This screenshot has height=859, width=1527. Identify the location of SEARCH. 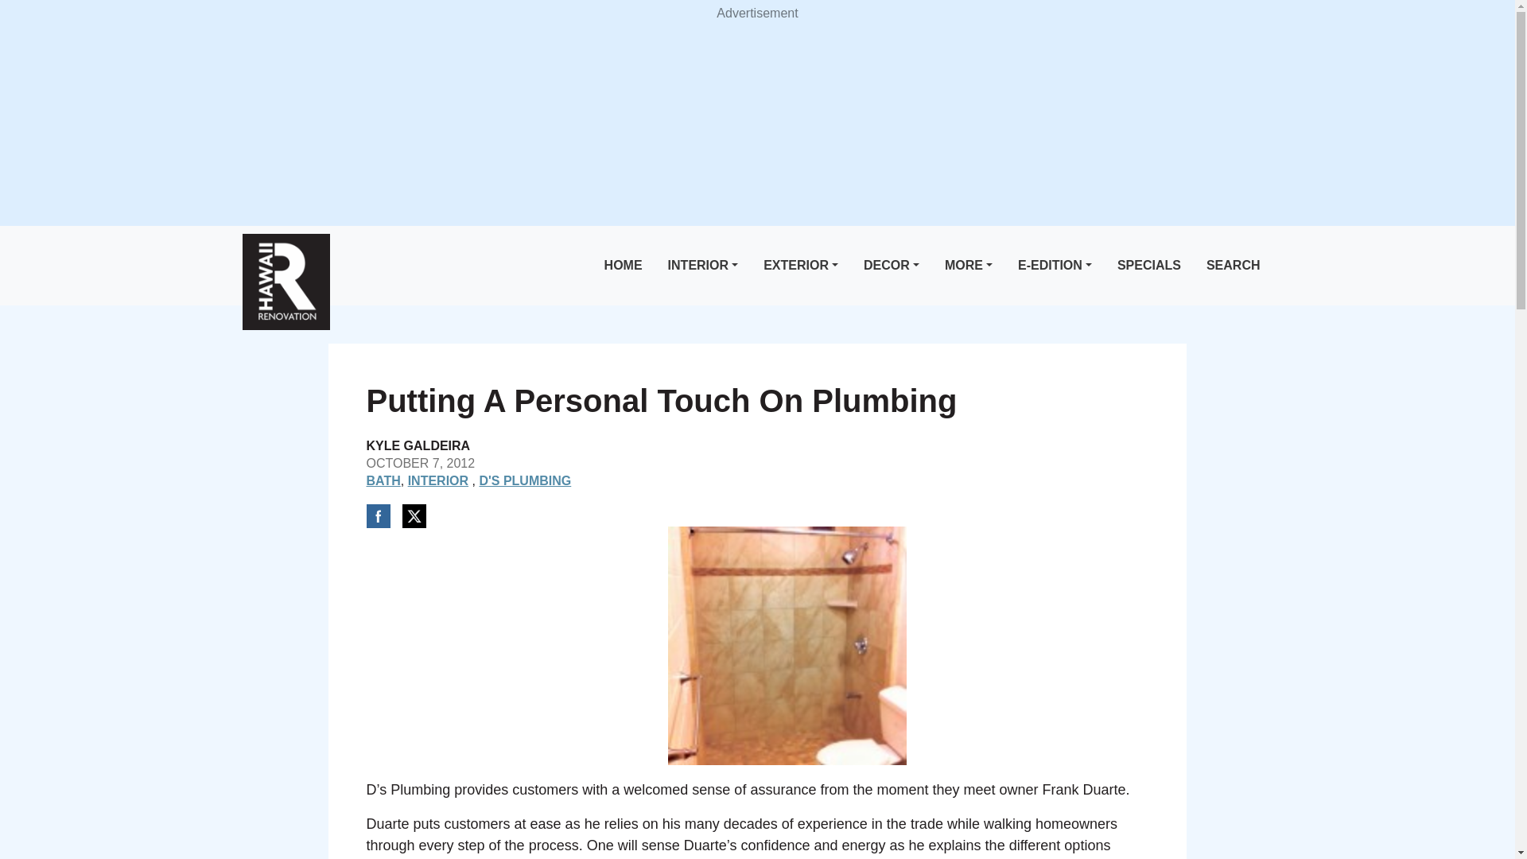
(1234, 266).